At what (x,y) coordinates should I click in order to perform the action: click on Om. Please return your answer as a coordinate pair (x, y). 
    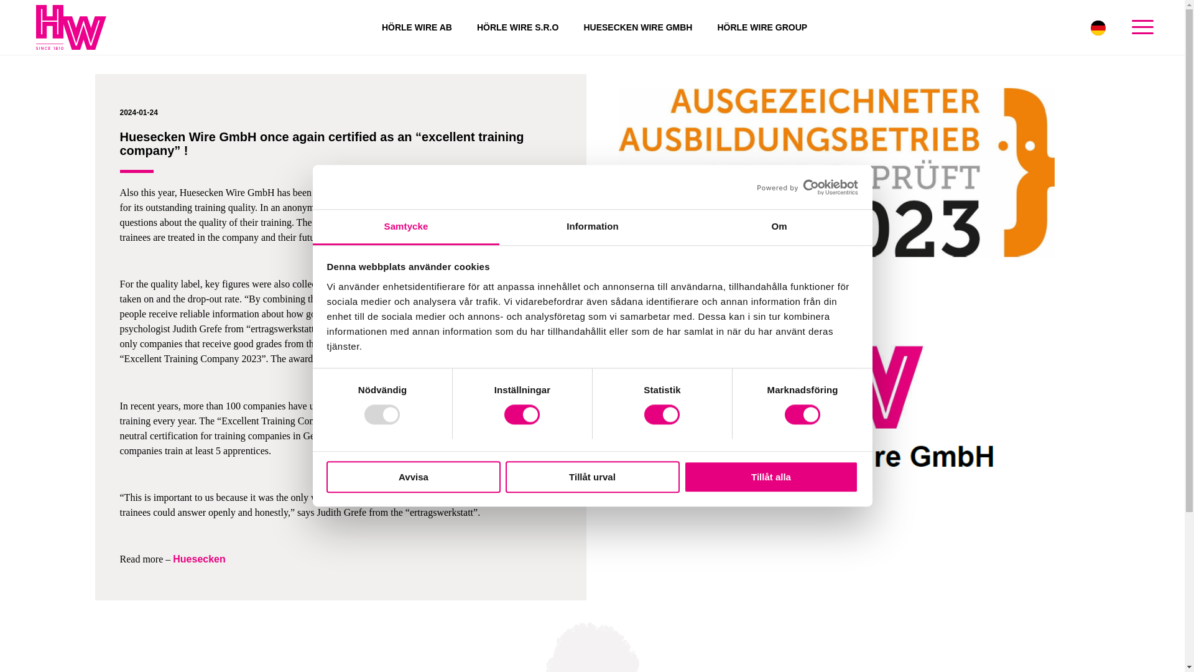
    Looking at the image, I should click on (779, 227).